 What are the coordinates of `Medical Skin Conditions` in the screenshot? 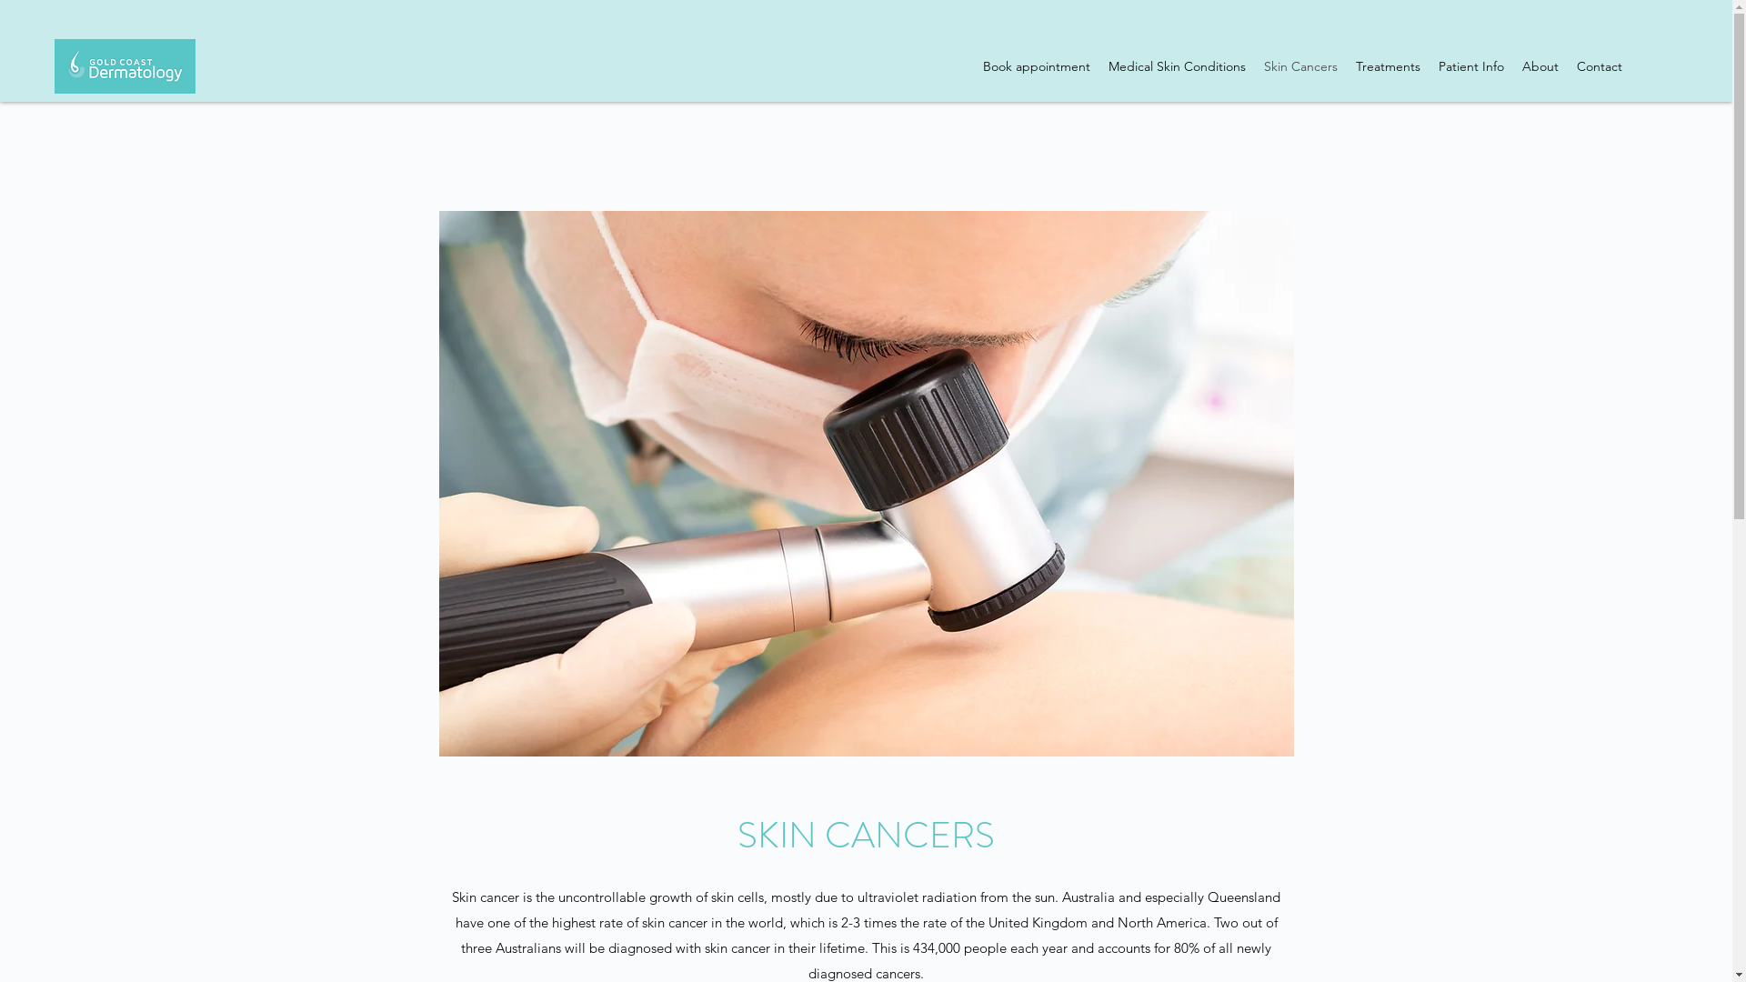 It's located at (1177, 66).